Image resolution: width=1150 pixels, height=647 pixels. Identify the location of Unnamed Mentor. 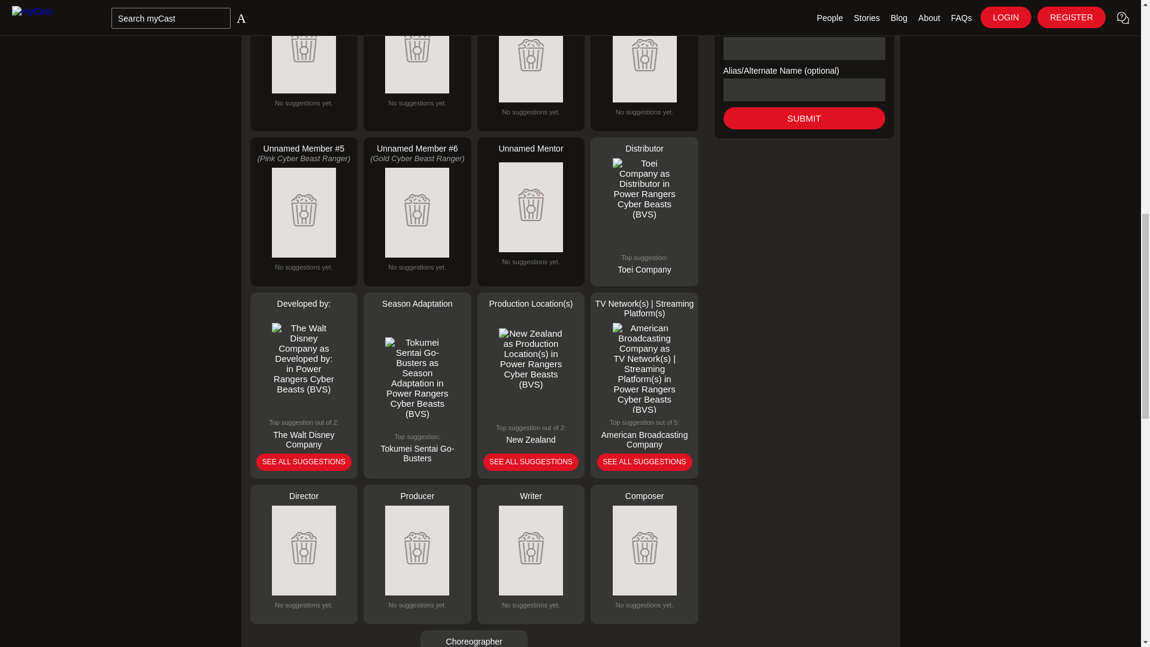
(531, 211).